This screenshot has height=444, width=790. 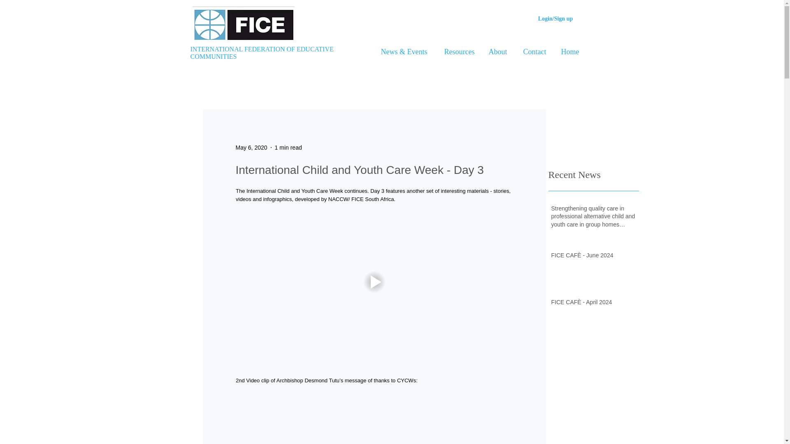 What do you see at coordinates (251, 147) in the screenshot?
I see `May 6, 2020` at bounding box center [251, 147].